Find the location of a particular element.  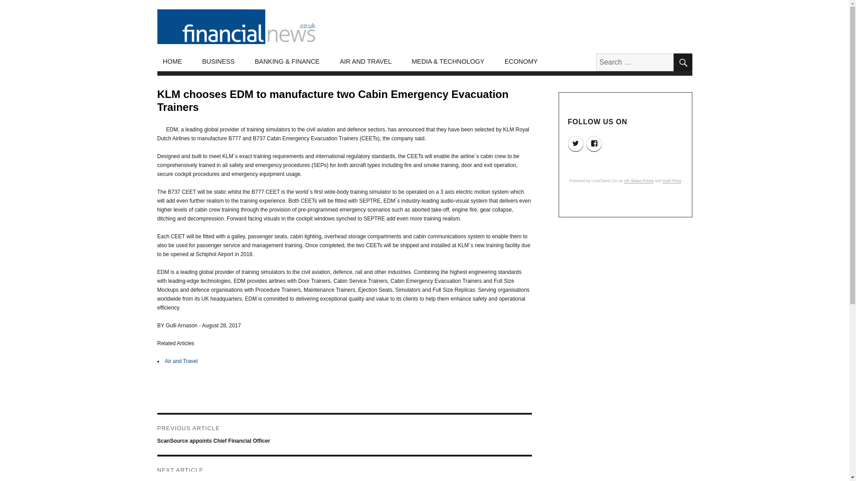

AIR AND TRAVEL is located at coordinates (366, 61).